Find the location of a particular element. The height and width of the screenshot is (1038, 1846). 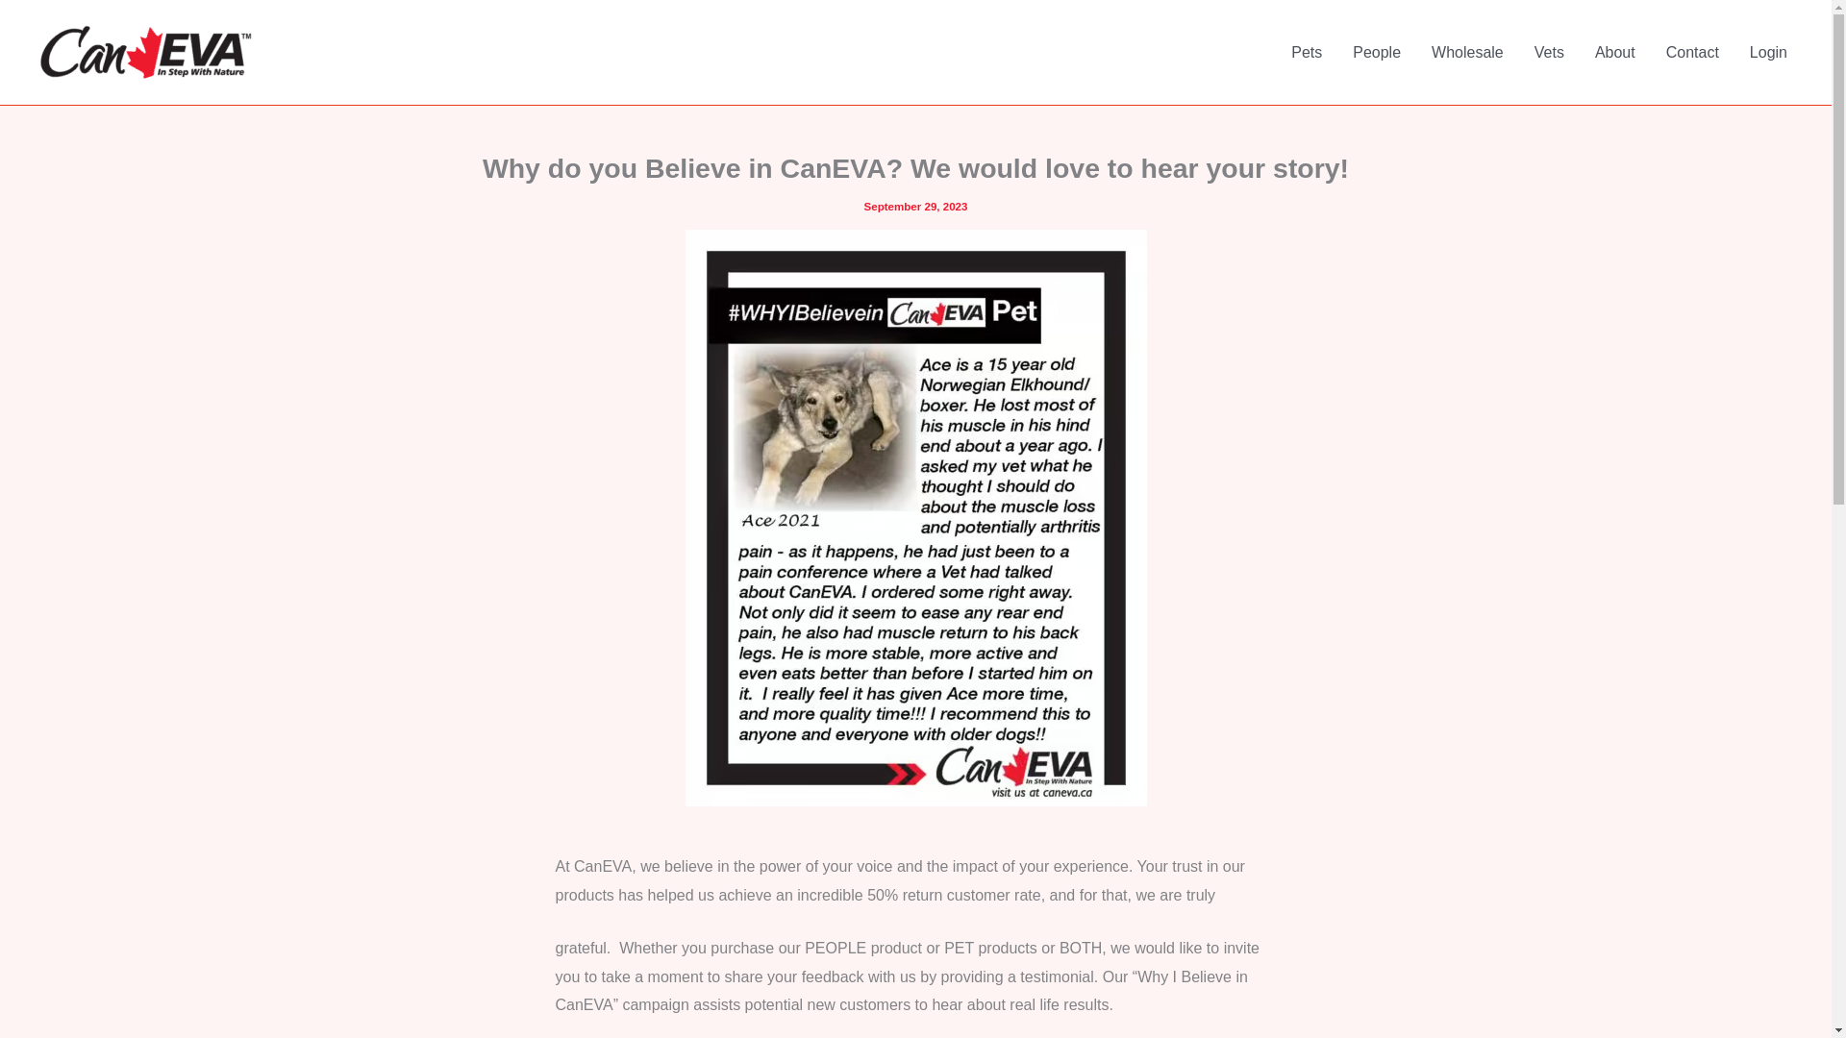

People is located at coordinates (1376, 52).